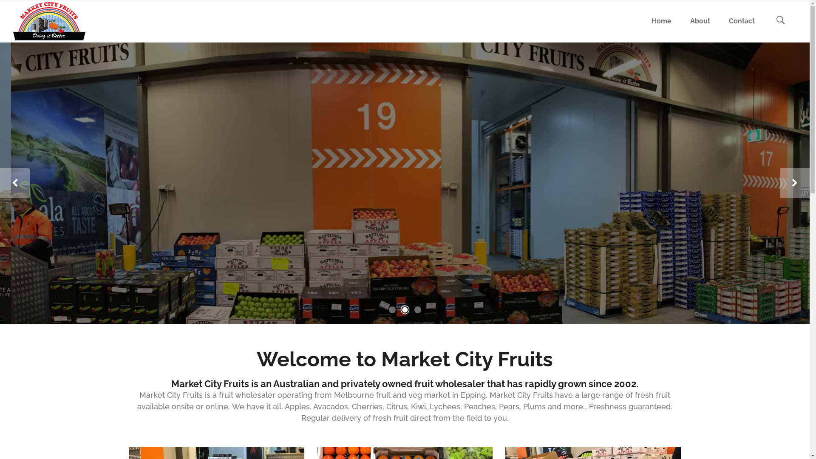  I want to click on Contact, so click(742, 21).